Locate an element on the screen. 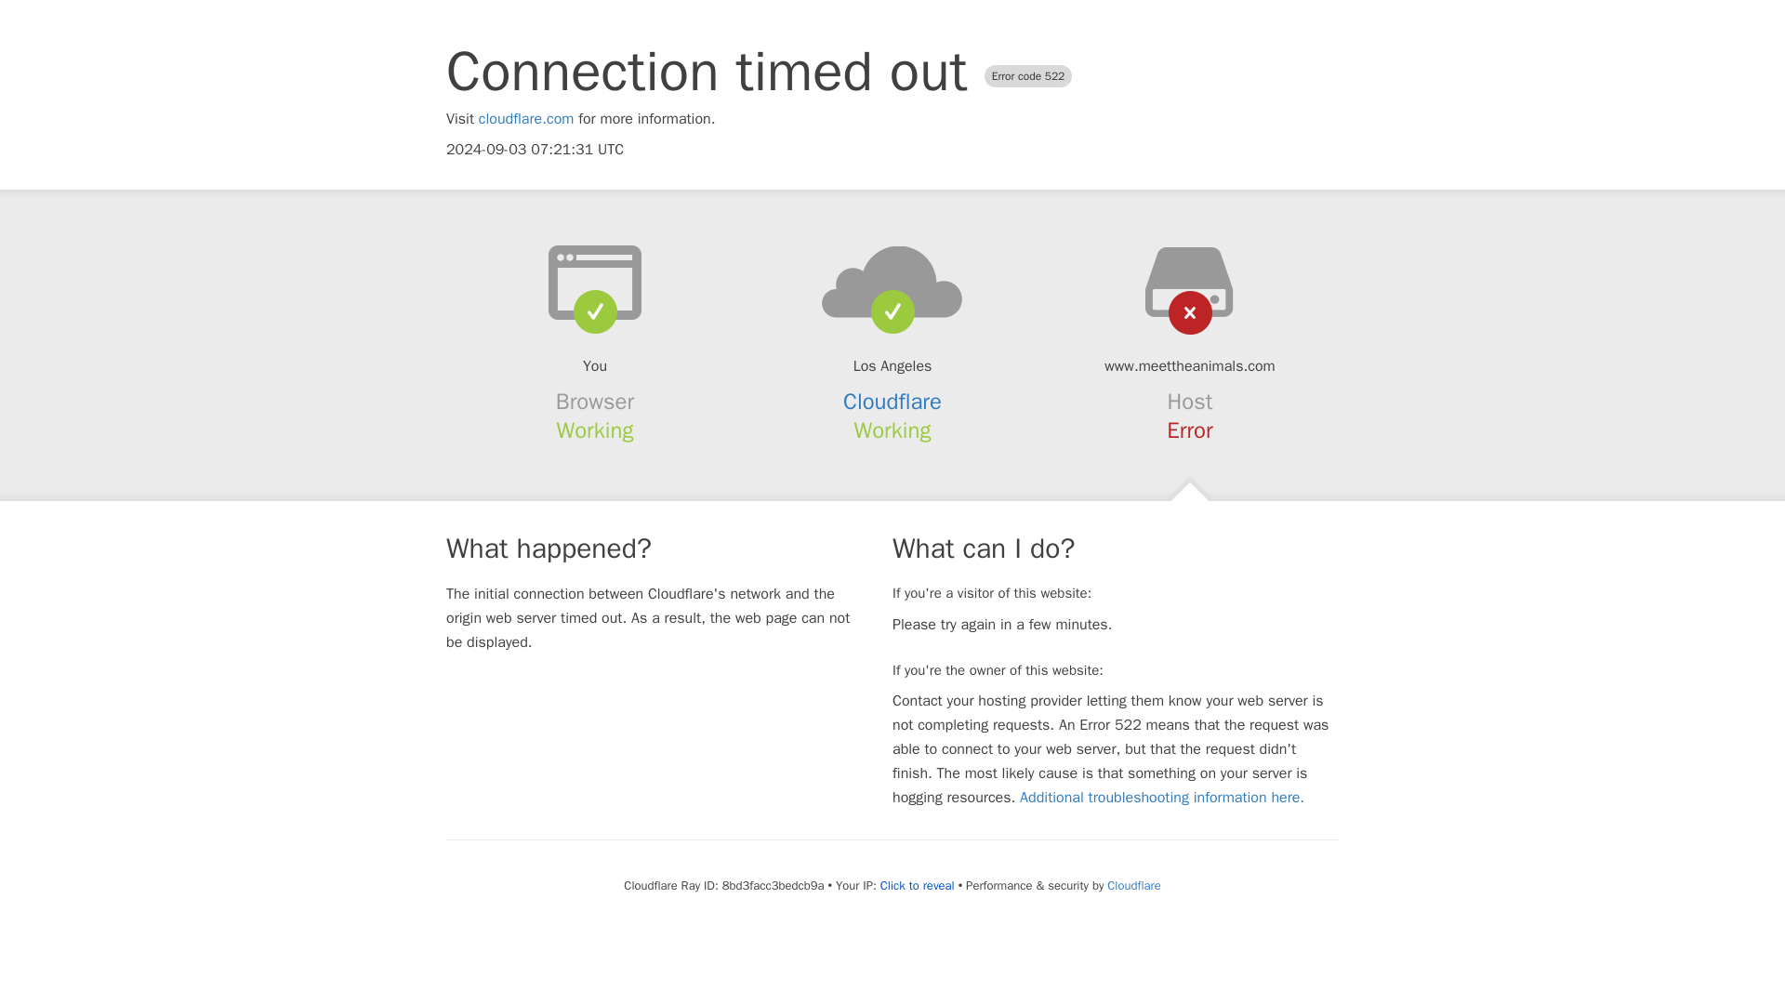 This screenshot has width=1785, height=1004. Cloudflare is located at coordinates (1133, 885).